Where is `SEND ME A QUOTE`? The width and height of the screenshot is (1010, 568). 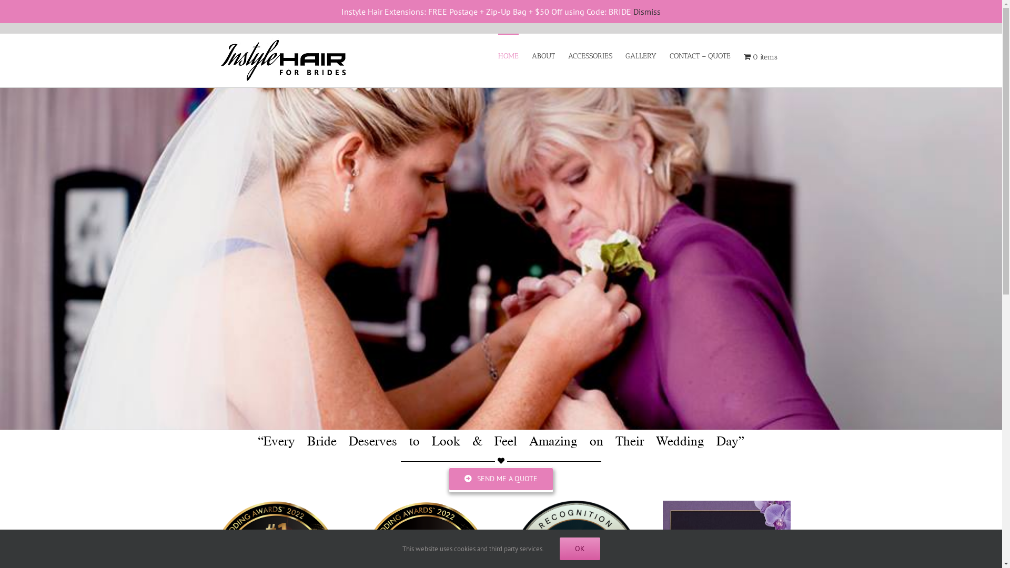 SEND ME A QUOTE is located at coordinates (501, 479).